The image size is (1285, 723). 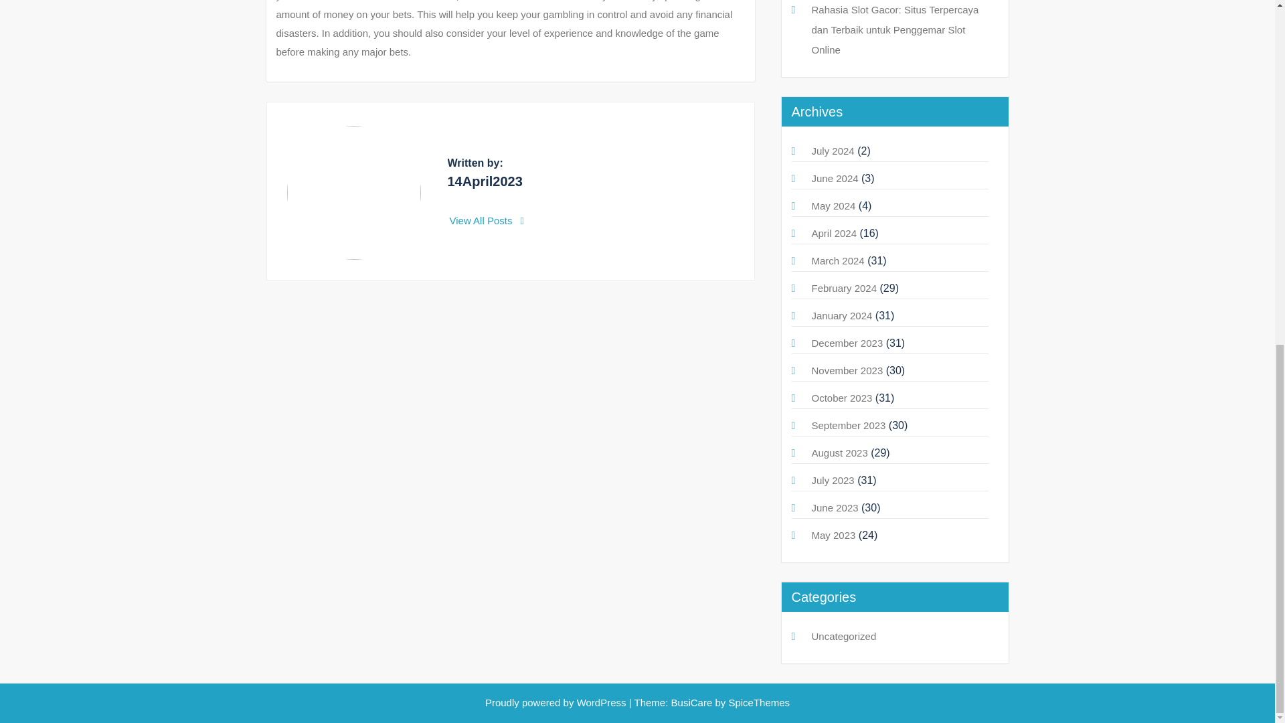 I want to click on SpiceThemes, so click(x=758, y=703).